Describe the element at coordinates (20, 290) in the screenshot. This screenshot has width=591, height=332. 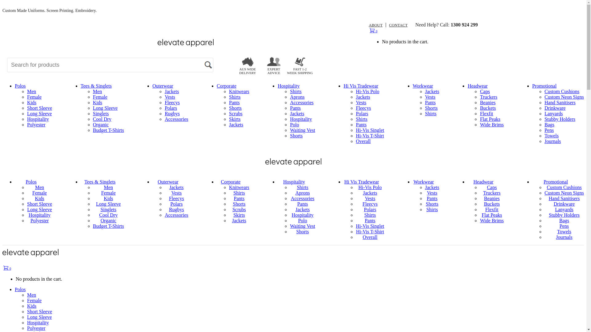
I see `Polos` at that location.